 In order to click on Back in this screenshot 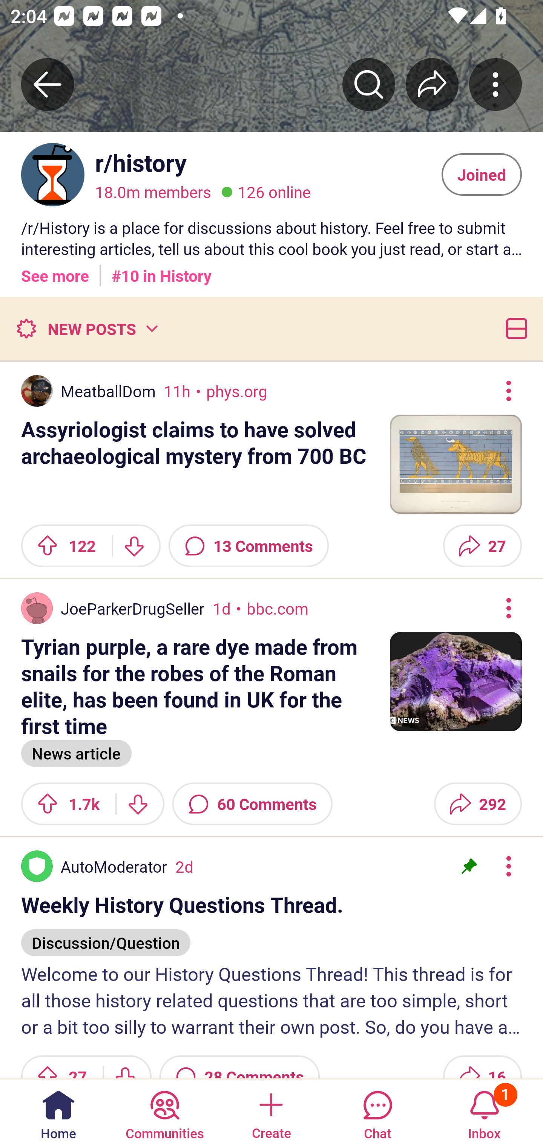, I will do `click(48, 84)`.